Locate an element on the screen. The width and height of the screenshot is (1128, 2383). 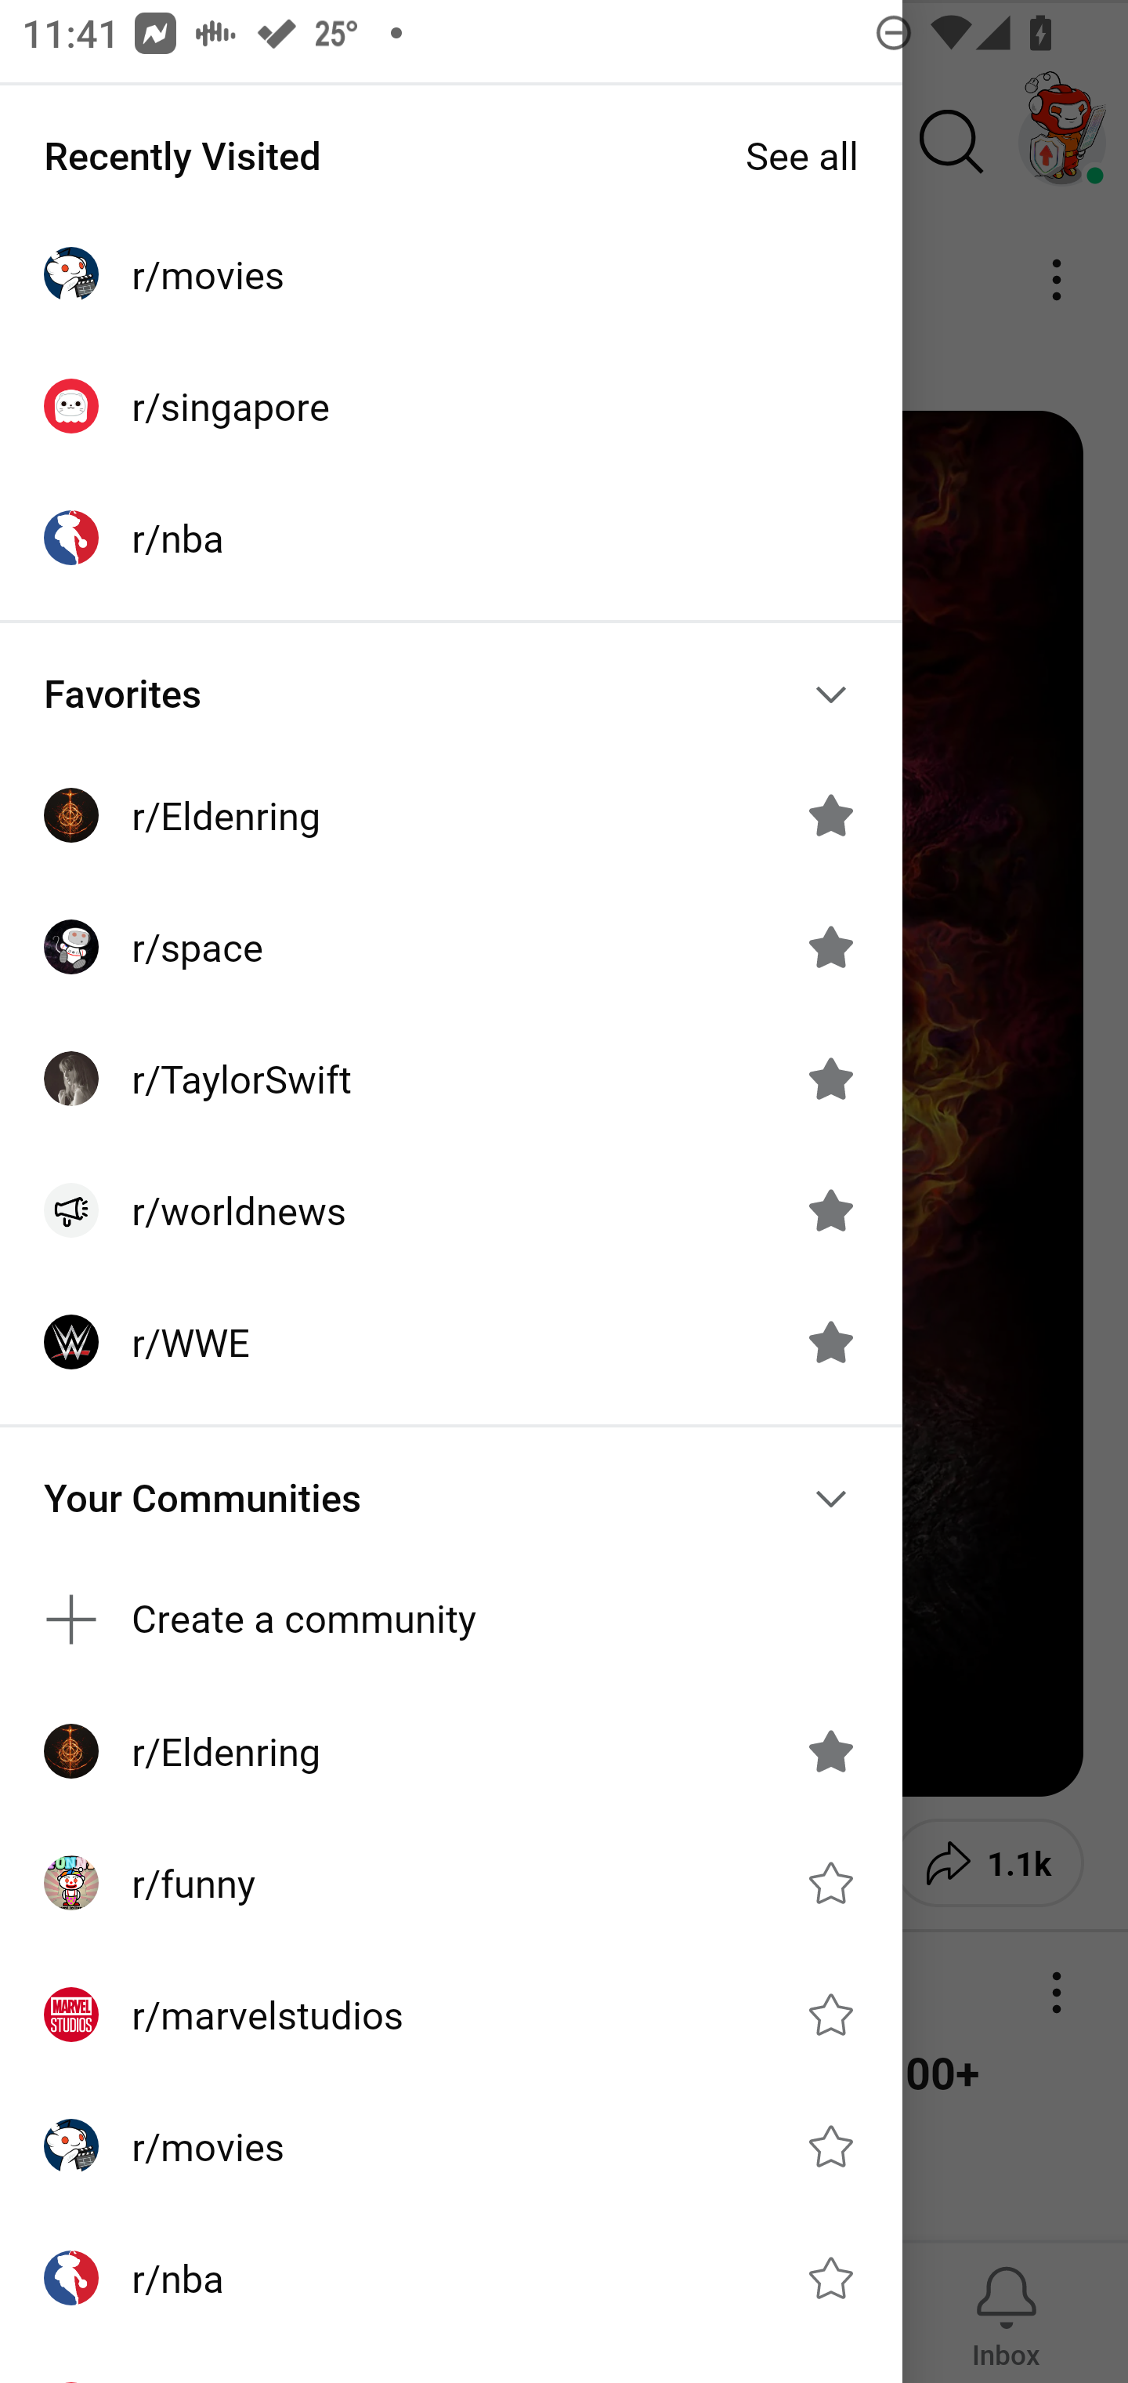
r/nba is located at coordinates (451, 537).